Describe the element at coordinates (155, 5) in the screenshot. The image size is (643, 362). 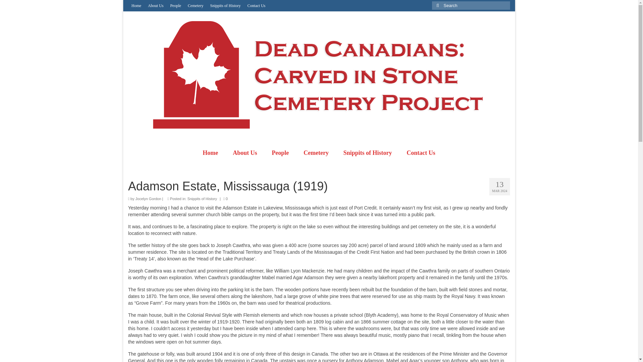
I see `About Us` at that location.